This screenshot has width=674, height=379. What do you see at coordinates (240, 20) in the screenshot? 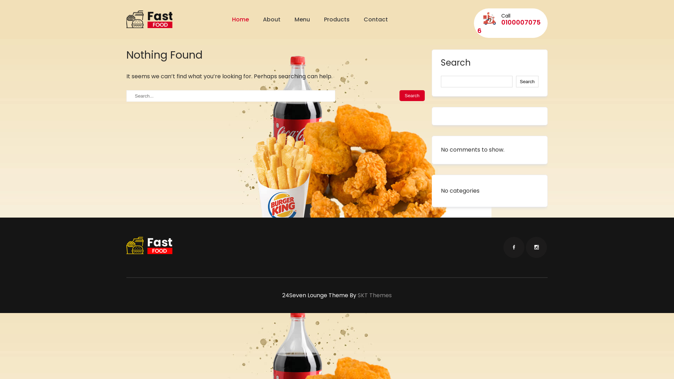
I see `Home` at bounding box center [240, 20].